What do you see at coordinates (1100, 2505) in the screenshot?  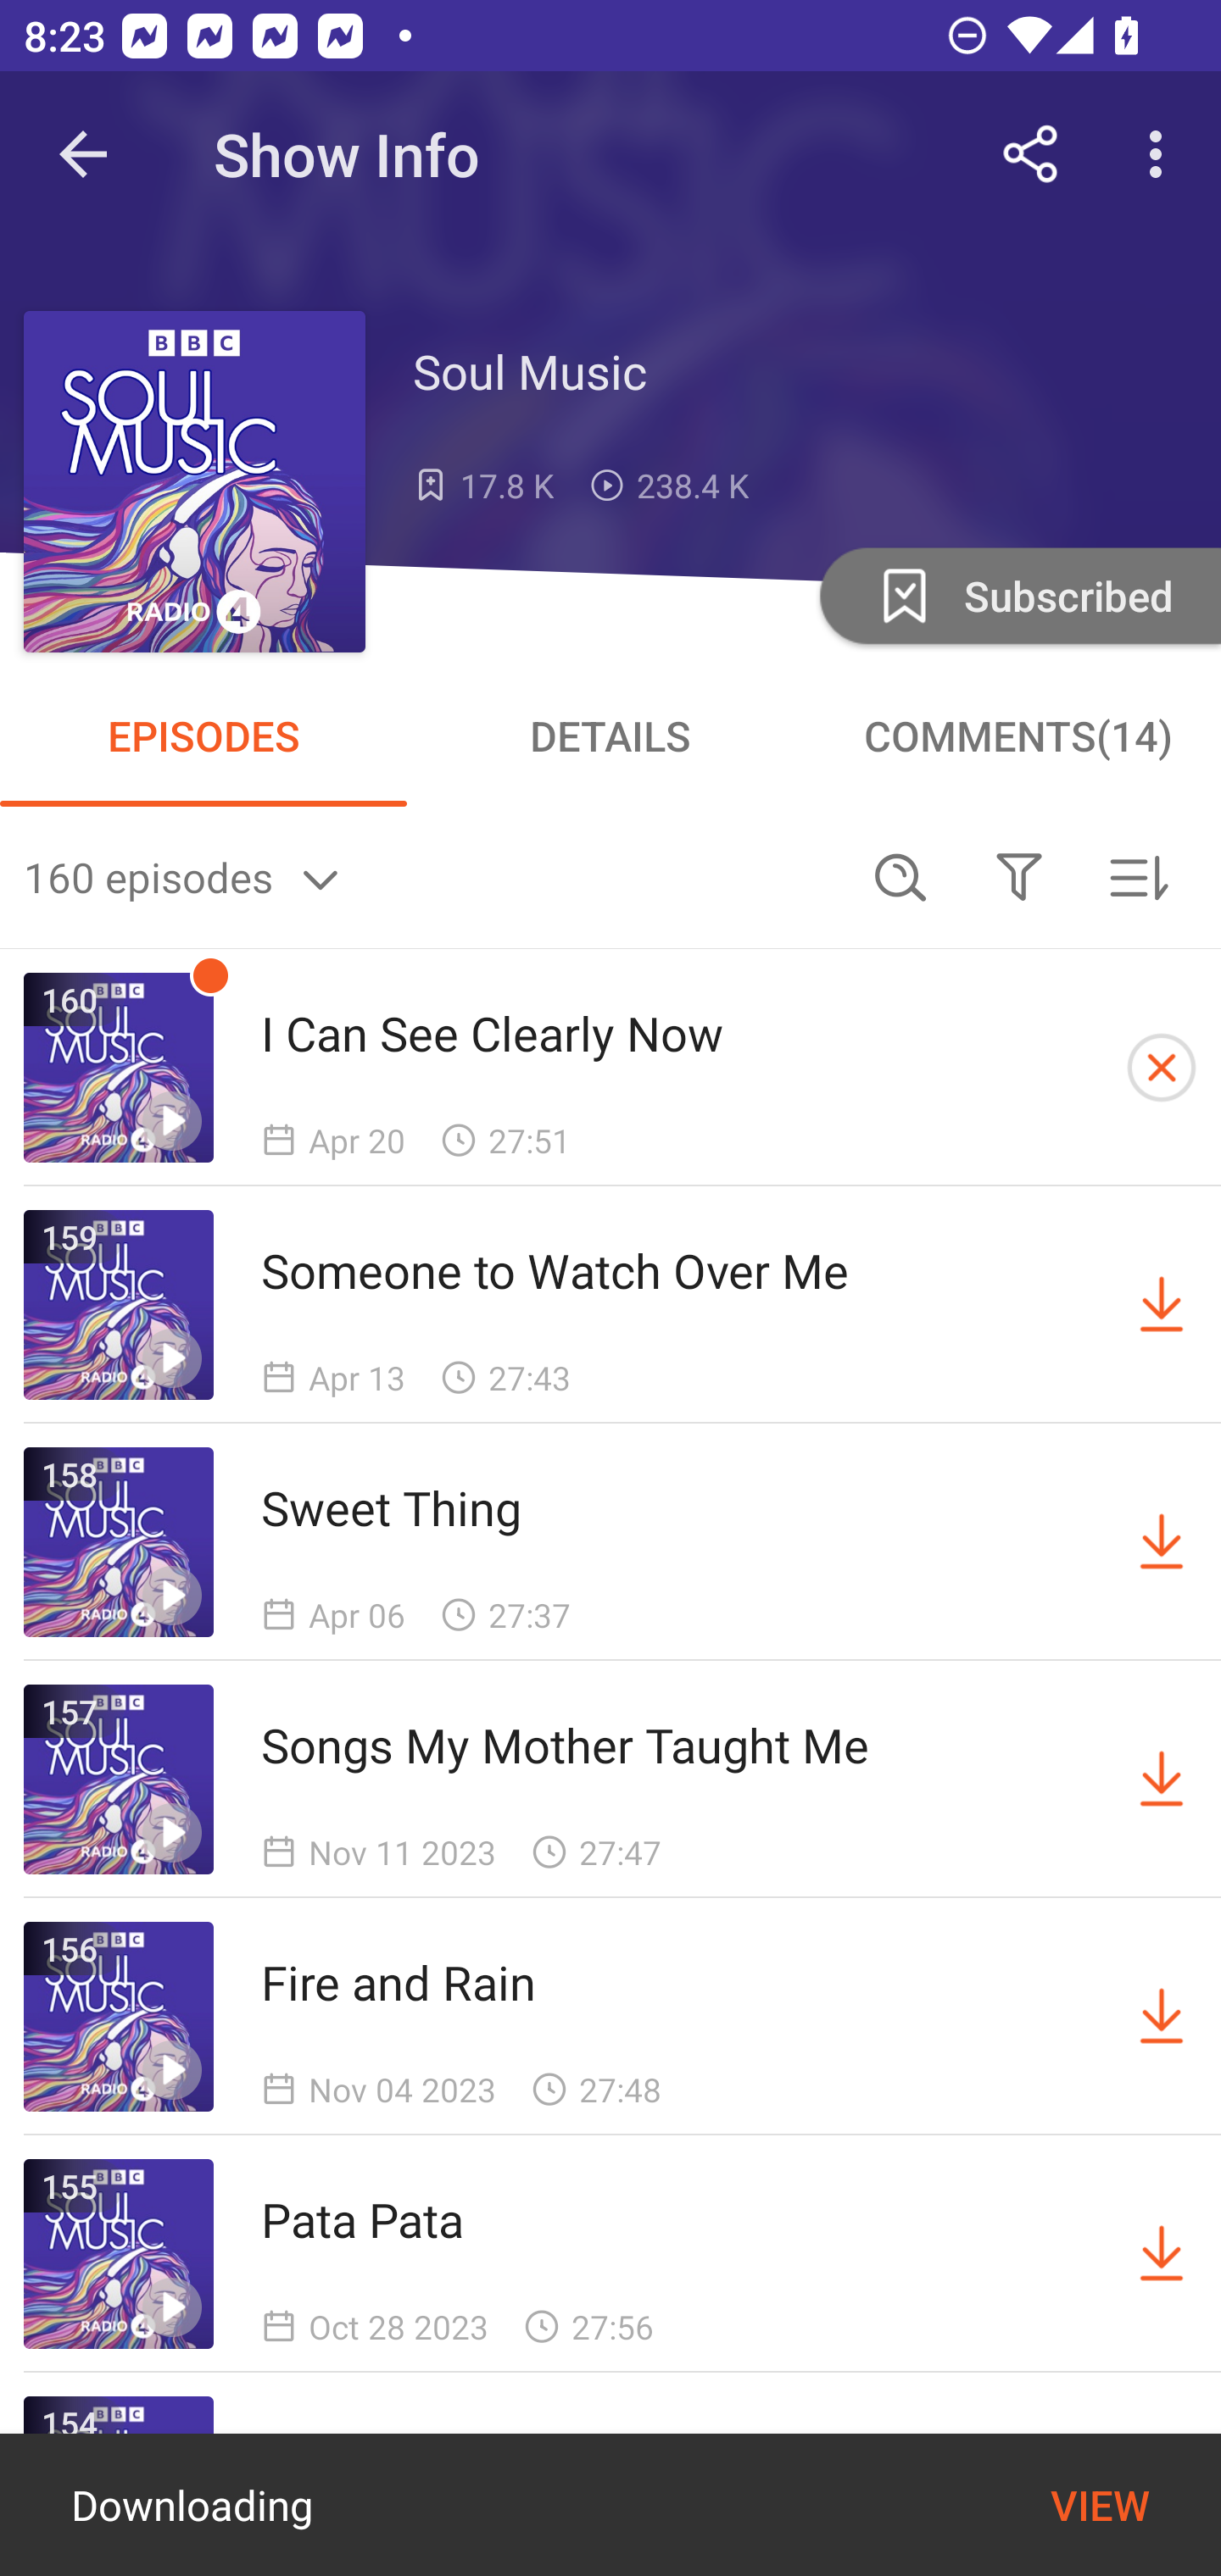 I see `VIEW` at bounding box center [1100, 2505].